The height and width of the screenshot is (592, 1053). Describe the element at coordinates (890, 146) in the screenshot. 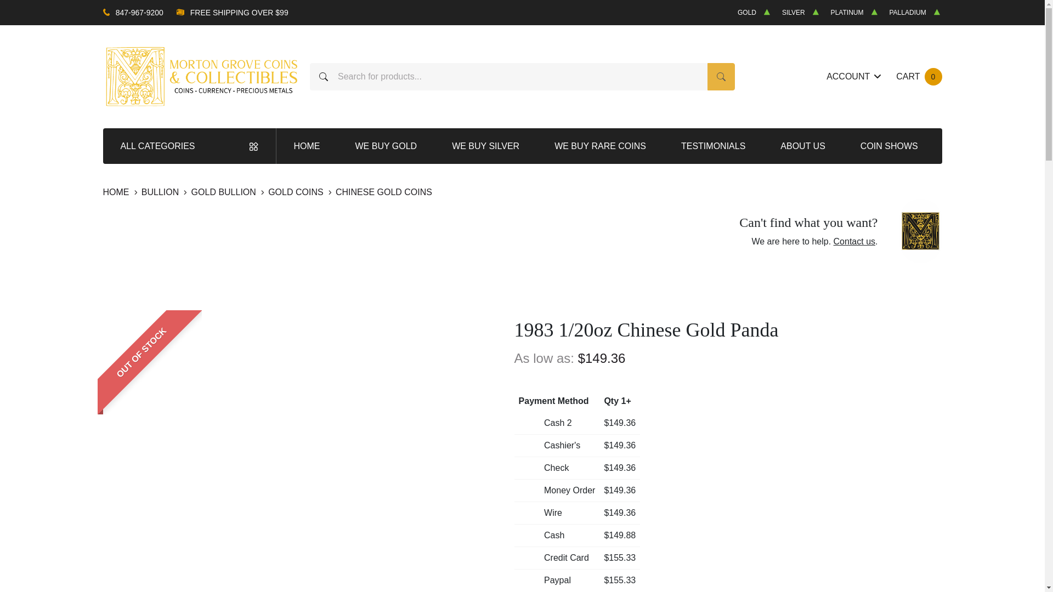

I see `BULLION` at that location.